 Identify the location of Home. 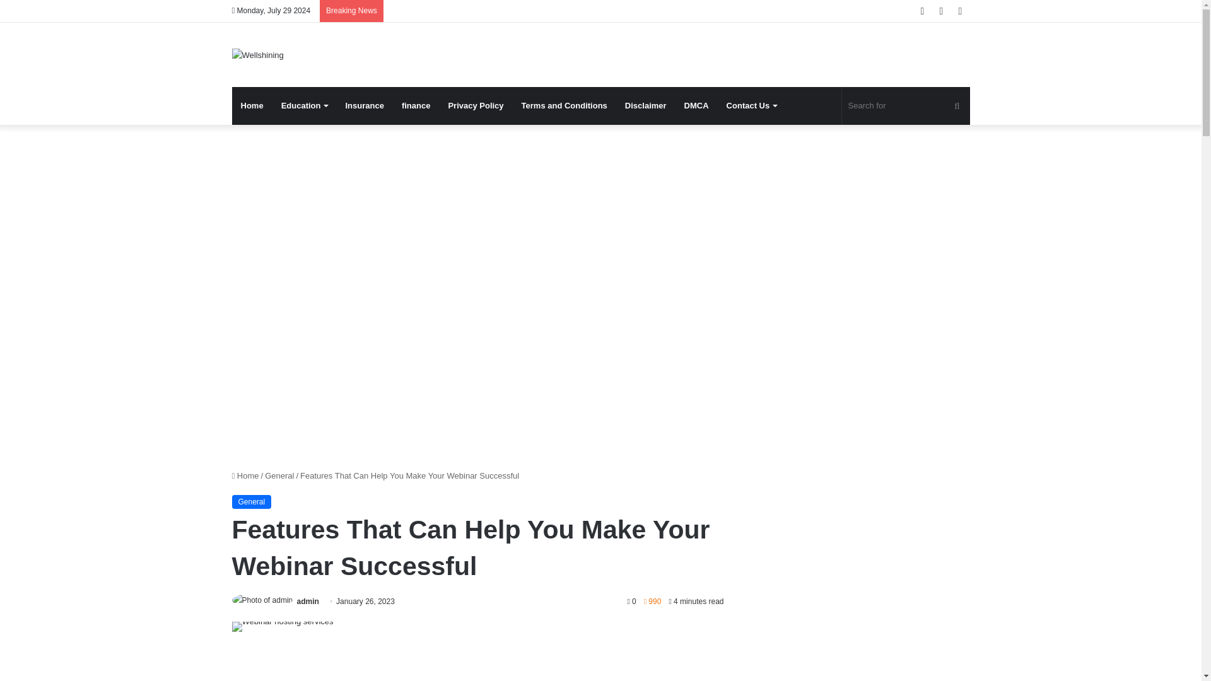
(252, 106).